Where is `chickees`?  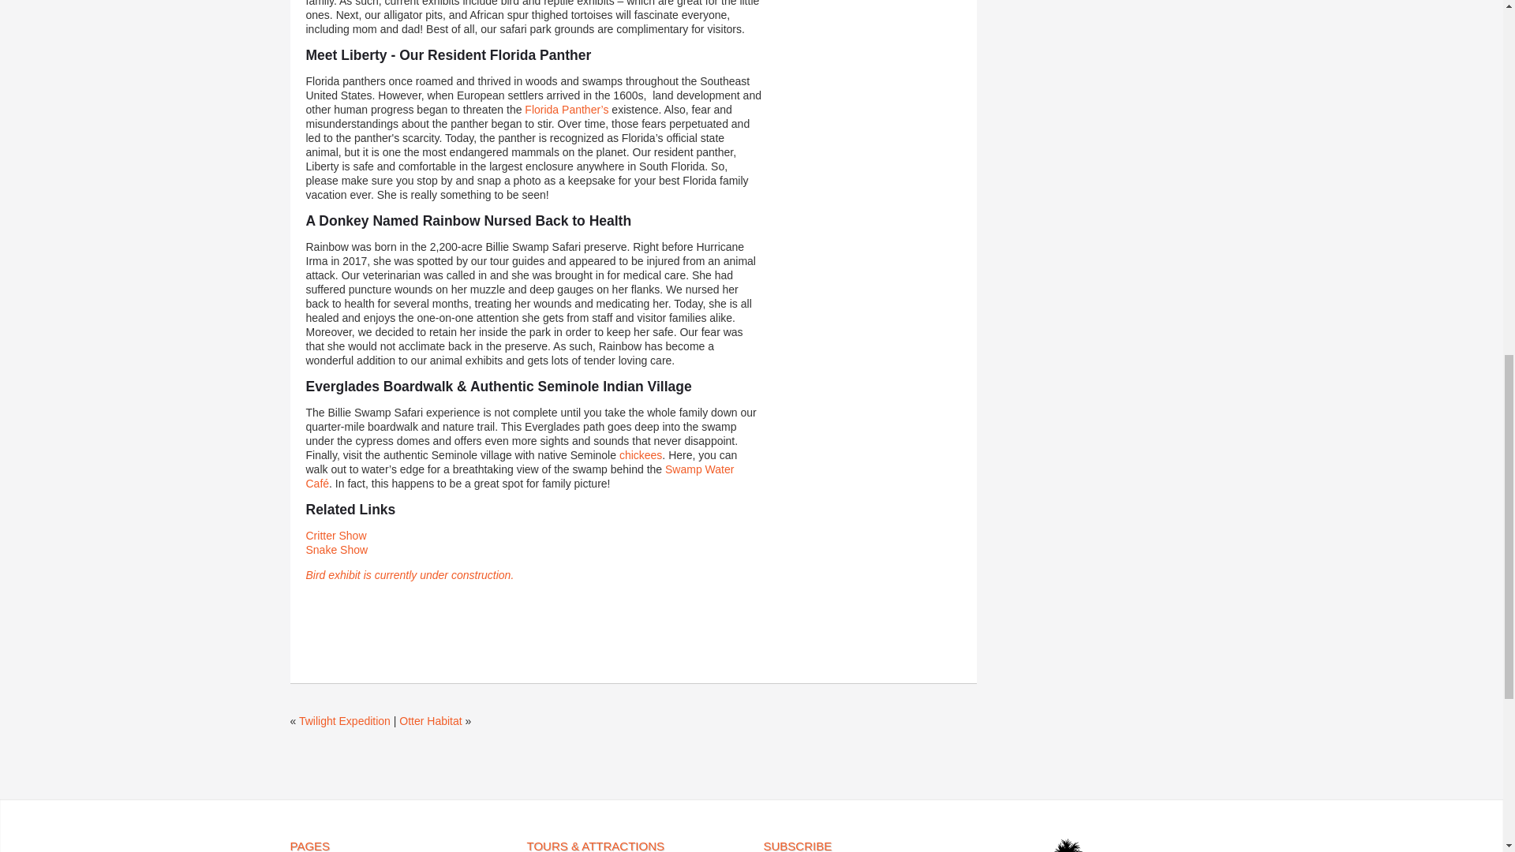 chickees is located at coordinates (641, 455).